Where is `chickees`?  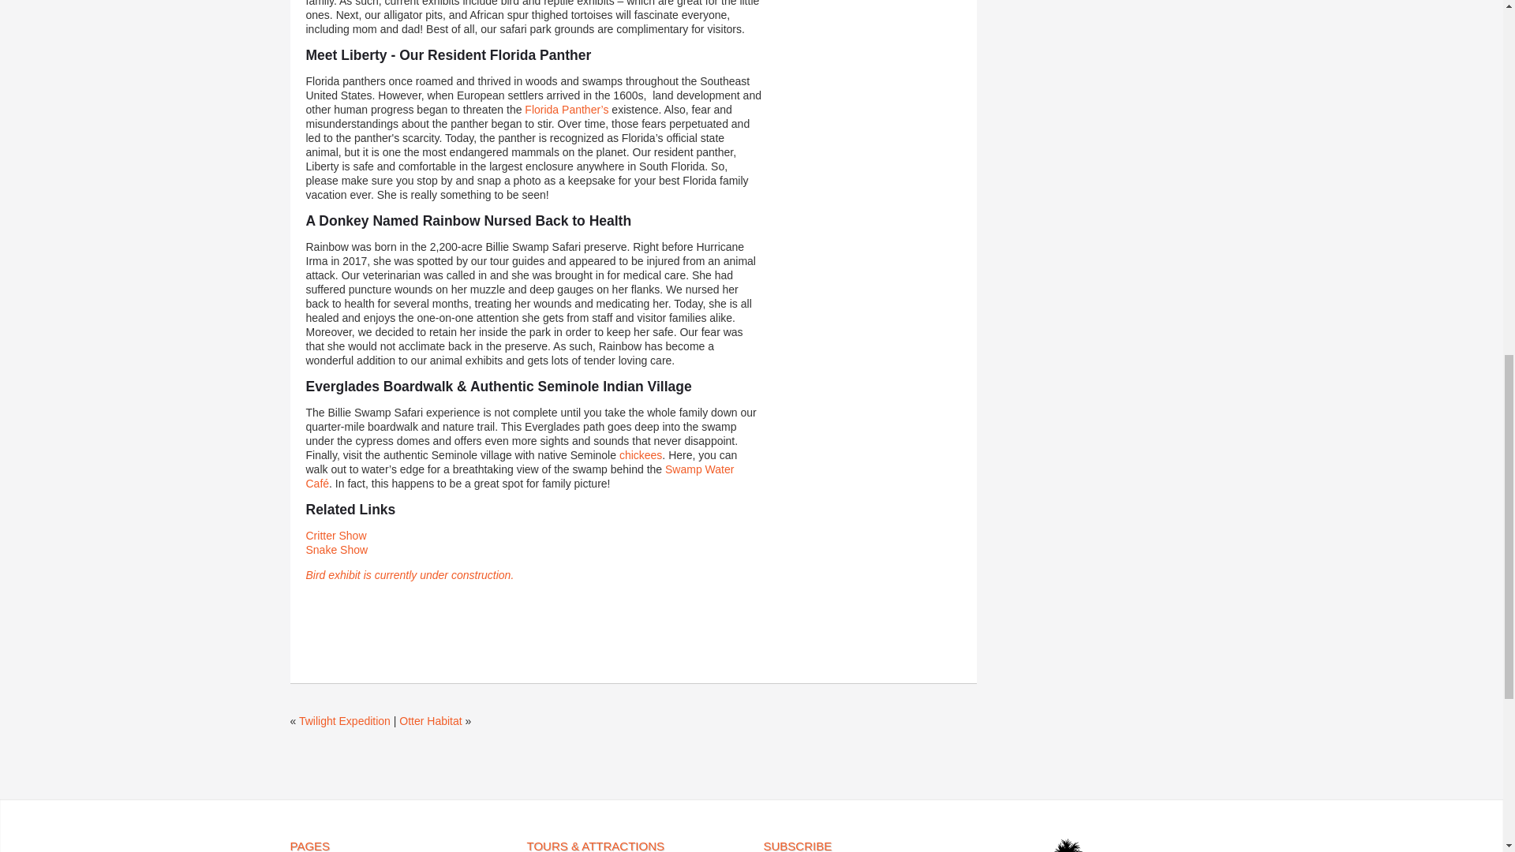 chickees is located at coordinates (641, 455).